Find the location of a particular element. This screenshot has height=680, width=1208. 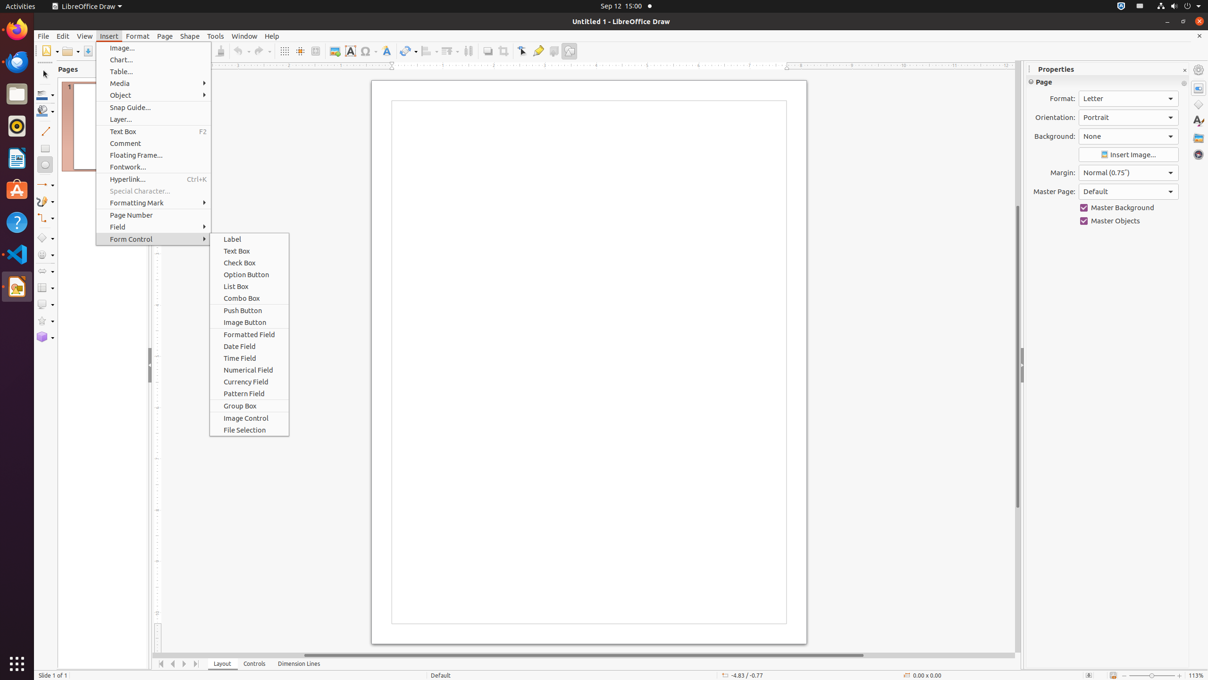

Master Background is located at coordinates (1129, 208).